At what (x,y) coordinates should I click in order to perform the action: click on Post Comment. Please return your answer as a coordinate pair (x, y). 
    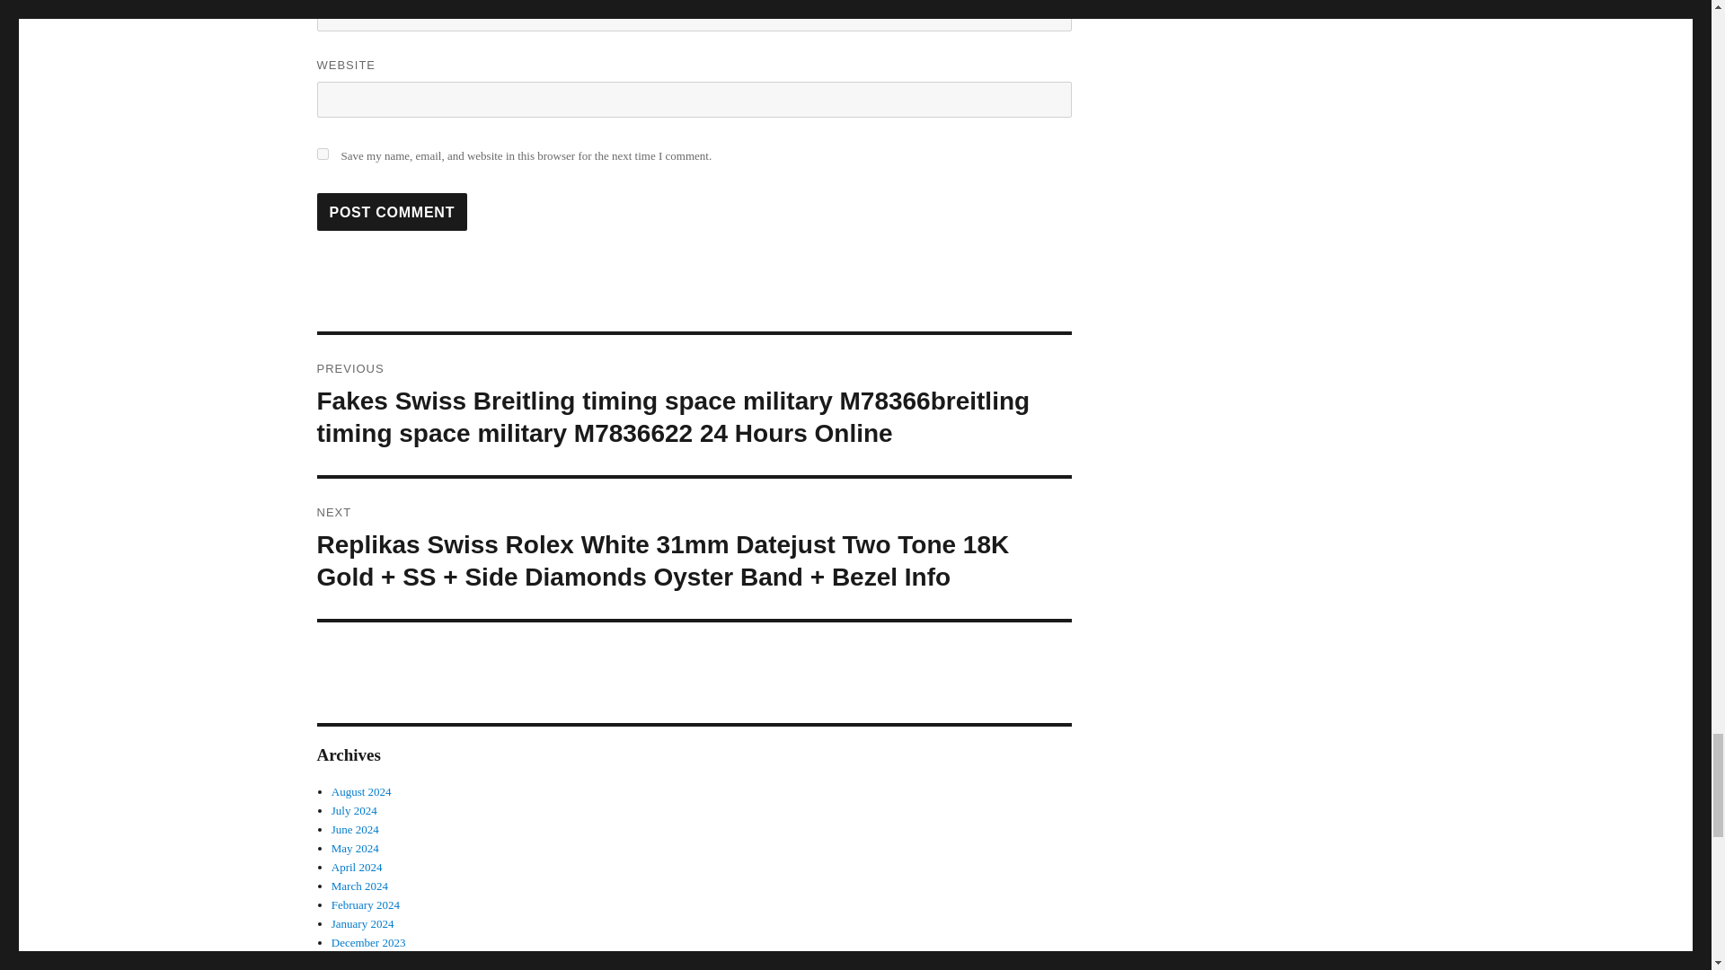
    Looking at the image, I should click on (392, 212).